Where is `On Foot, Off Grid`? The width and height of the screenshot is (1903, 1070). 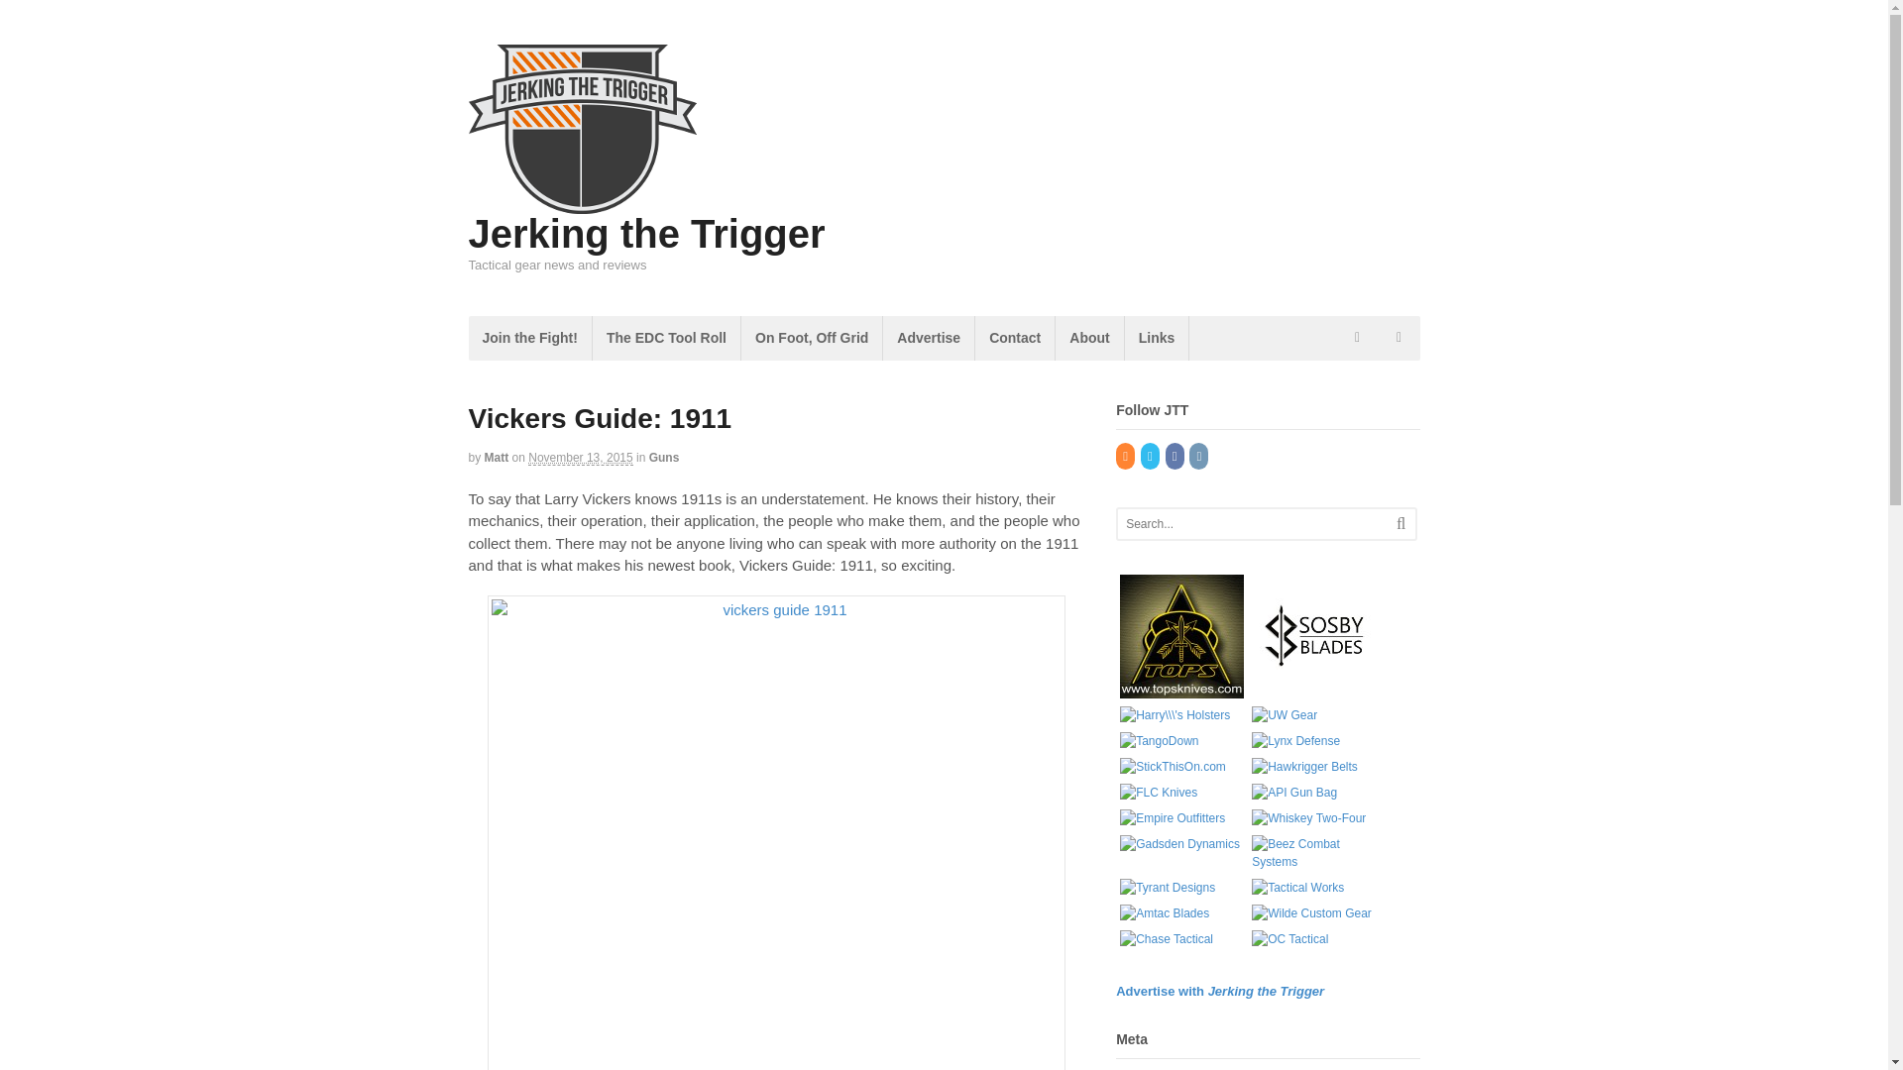 On Foot, Off Grid is located at coordinates (812, 337).